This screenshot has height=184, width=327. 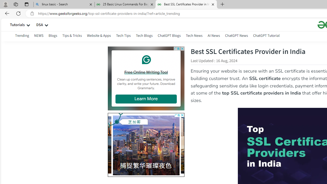 I want to click on Website & Apps, so click(x=99, y=35).